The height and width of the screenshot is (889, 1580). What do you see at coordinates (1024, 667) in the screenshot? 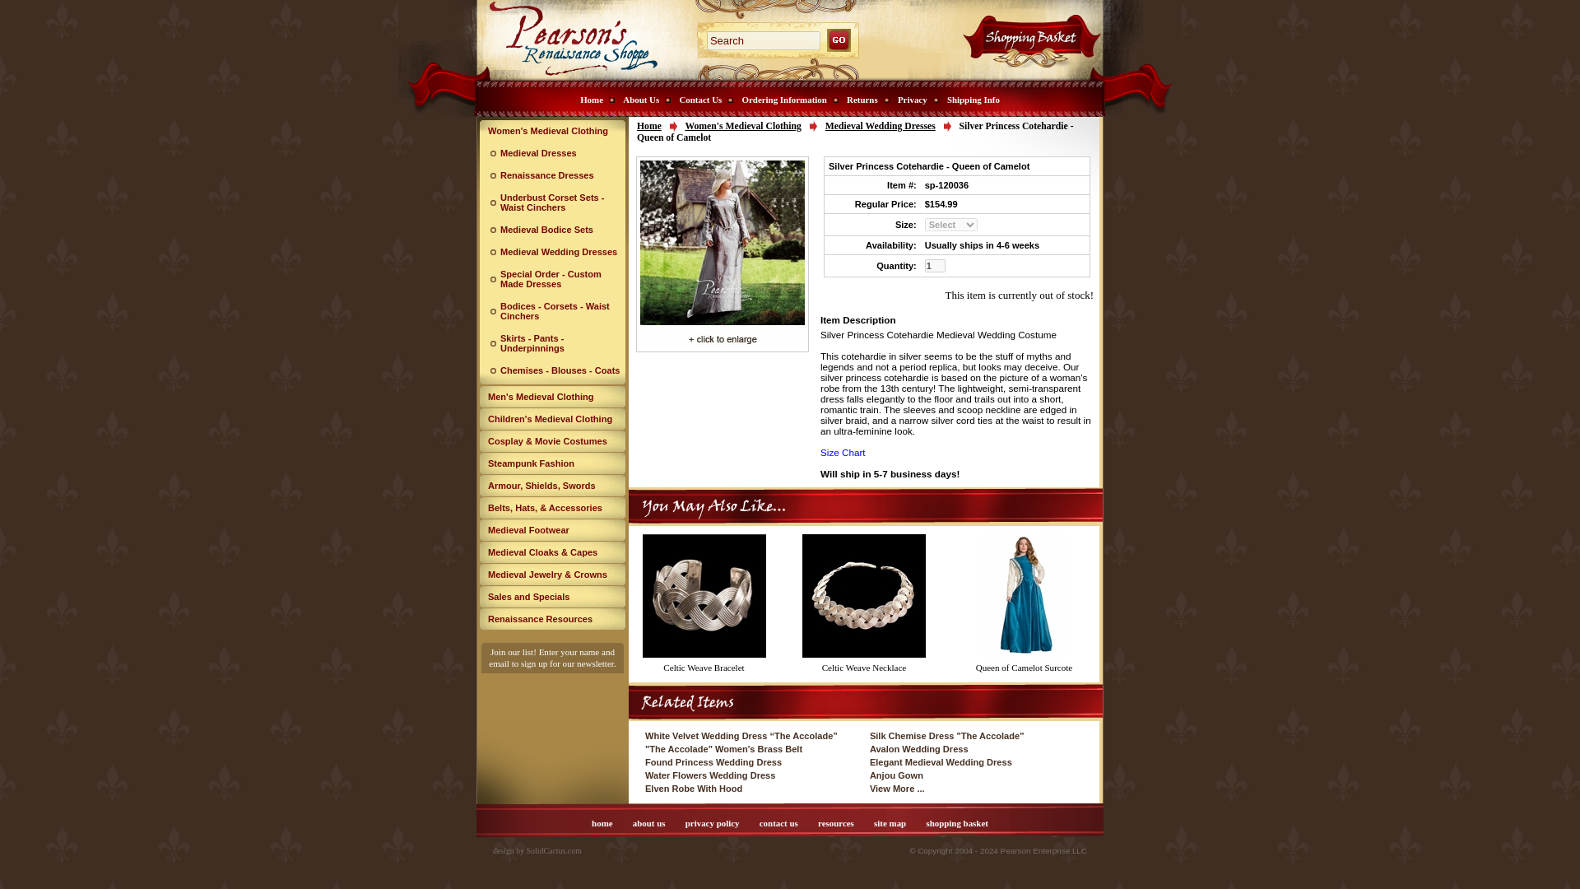
I see `Queen of Camelot Surcote` at bounding box center [1024, 667].